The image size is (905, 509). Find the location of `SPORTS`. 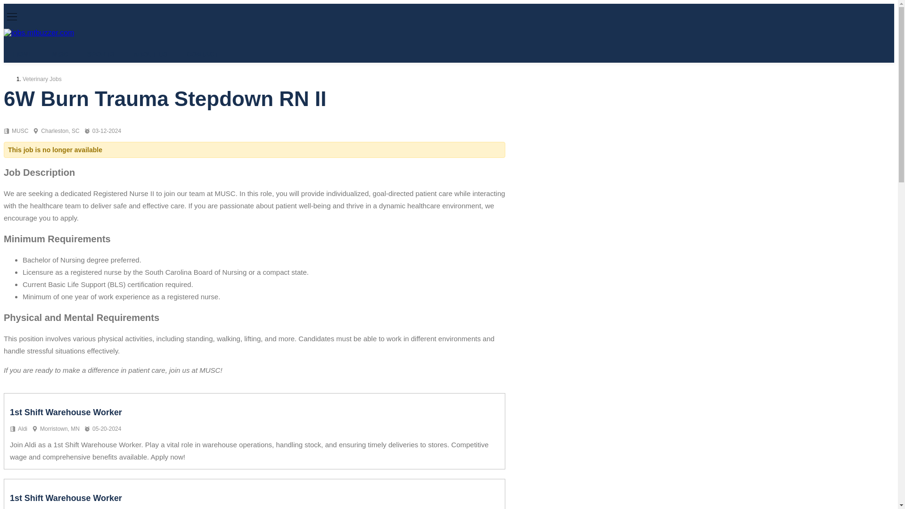

SPORTS is located at coordinates (101, 54).